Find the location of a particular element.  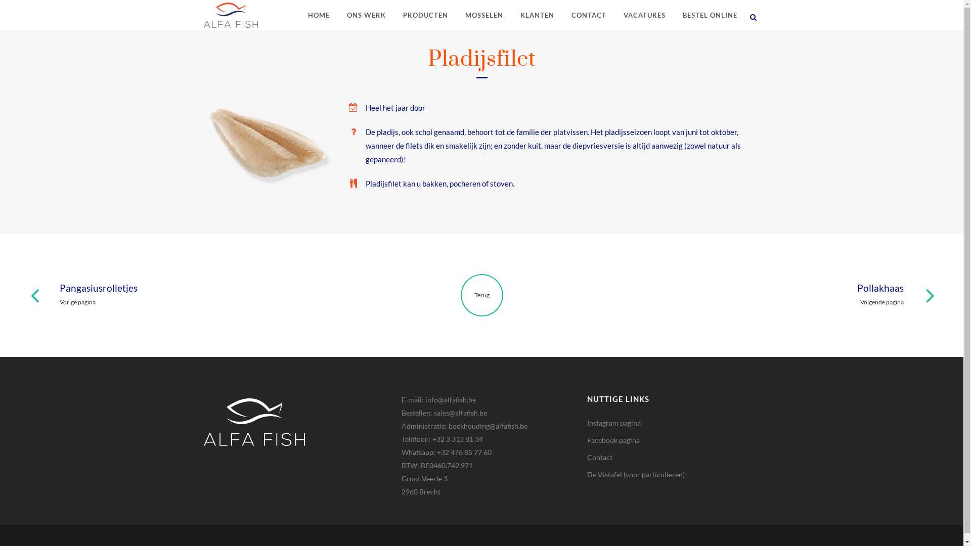

De Vistafel (voor particulieren) is located at coordinates (636, 474).